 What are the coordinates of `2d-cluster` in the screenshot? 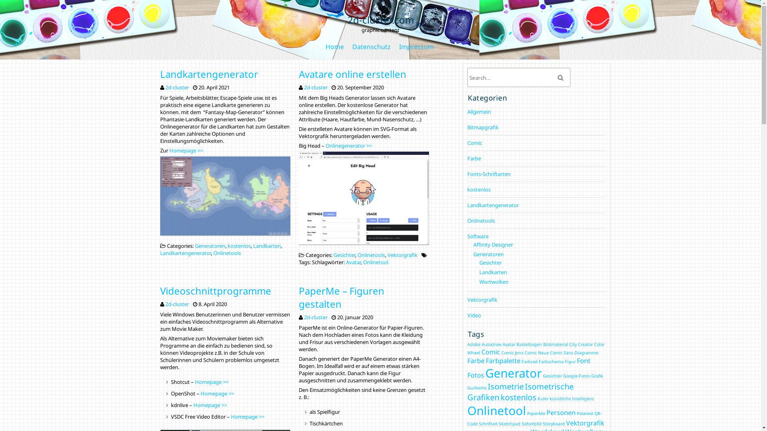 It's located at (316, 317).